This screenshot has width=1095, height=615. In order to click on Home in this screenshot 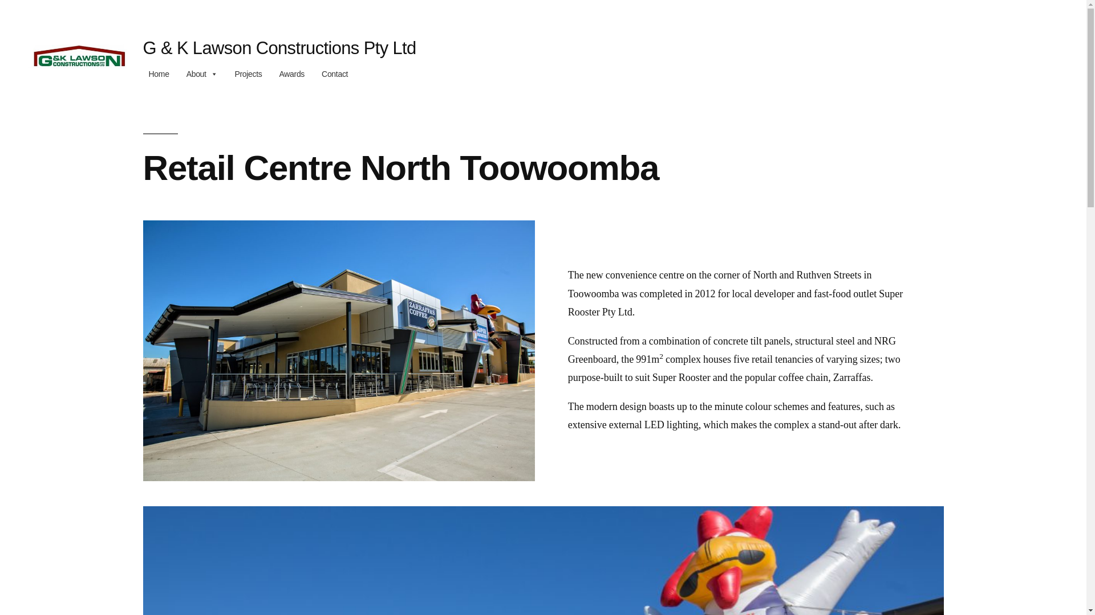, I will do `click(159, 74)`.